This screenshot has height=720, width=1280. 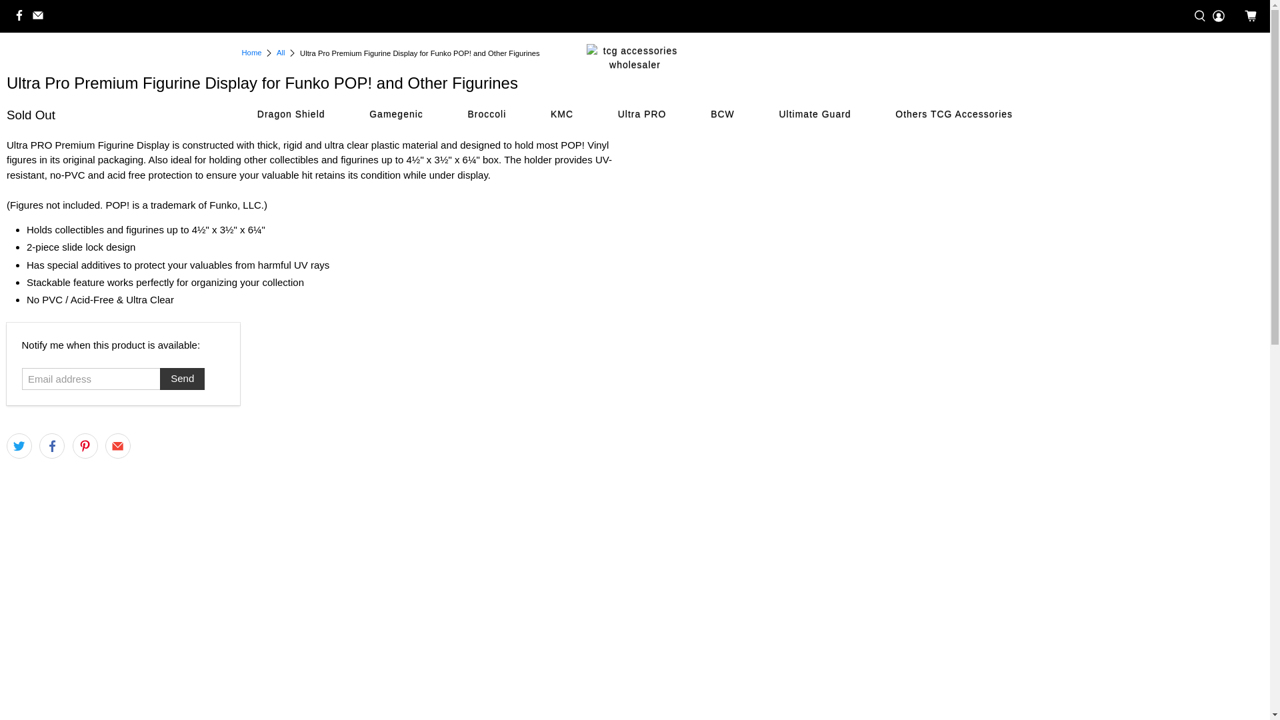 I want to click on Antstop, so click(x=251, y=53).